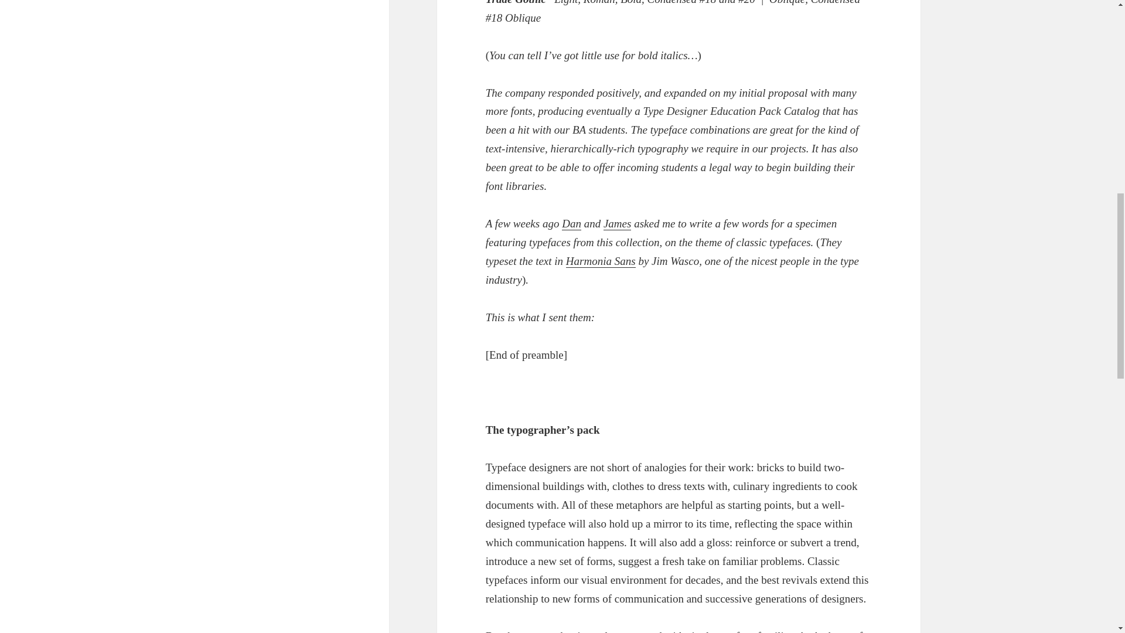 The height and width of the screenshot is (633, 1125). I want to click on Dan, so click(571, 224).